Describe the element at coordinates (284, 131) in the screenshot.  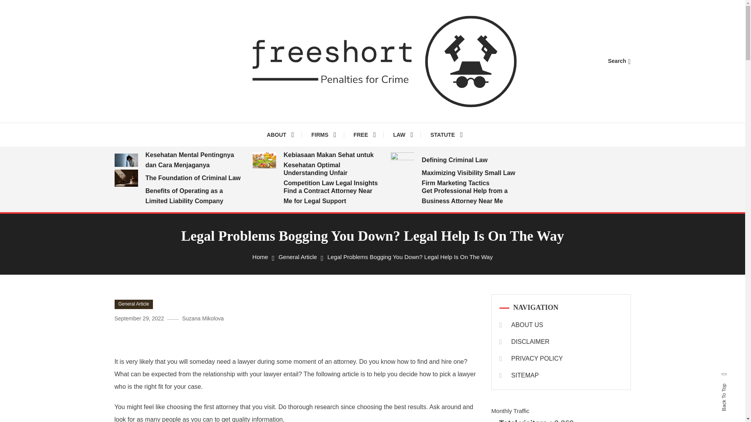
I see `FREESHORT` at that location.